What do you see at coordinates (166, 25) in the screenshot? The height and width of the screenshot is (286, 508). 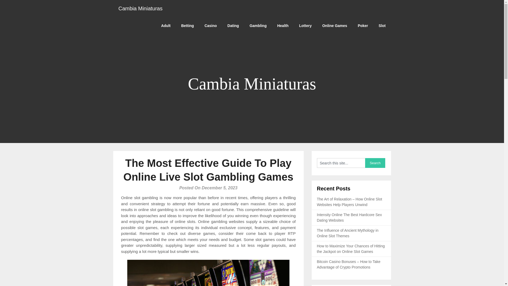 I see `Adult` at bounding box center [166, 25].